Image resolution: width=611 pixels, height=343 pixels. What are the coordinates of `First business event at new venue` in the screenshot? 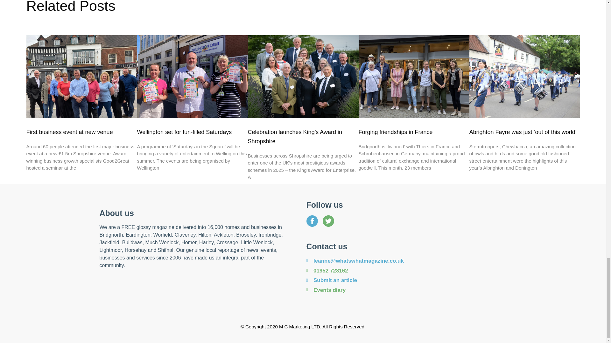 It's located at (69, 132).